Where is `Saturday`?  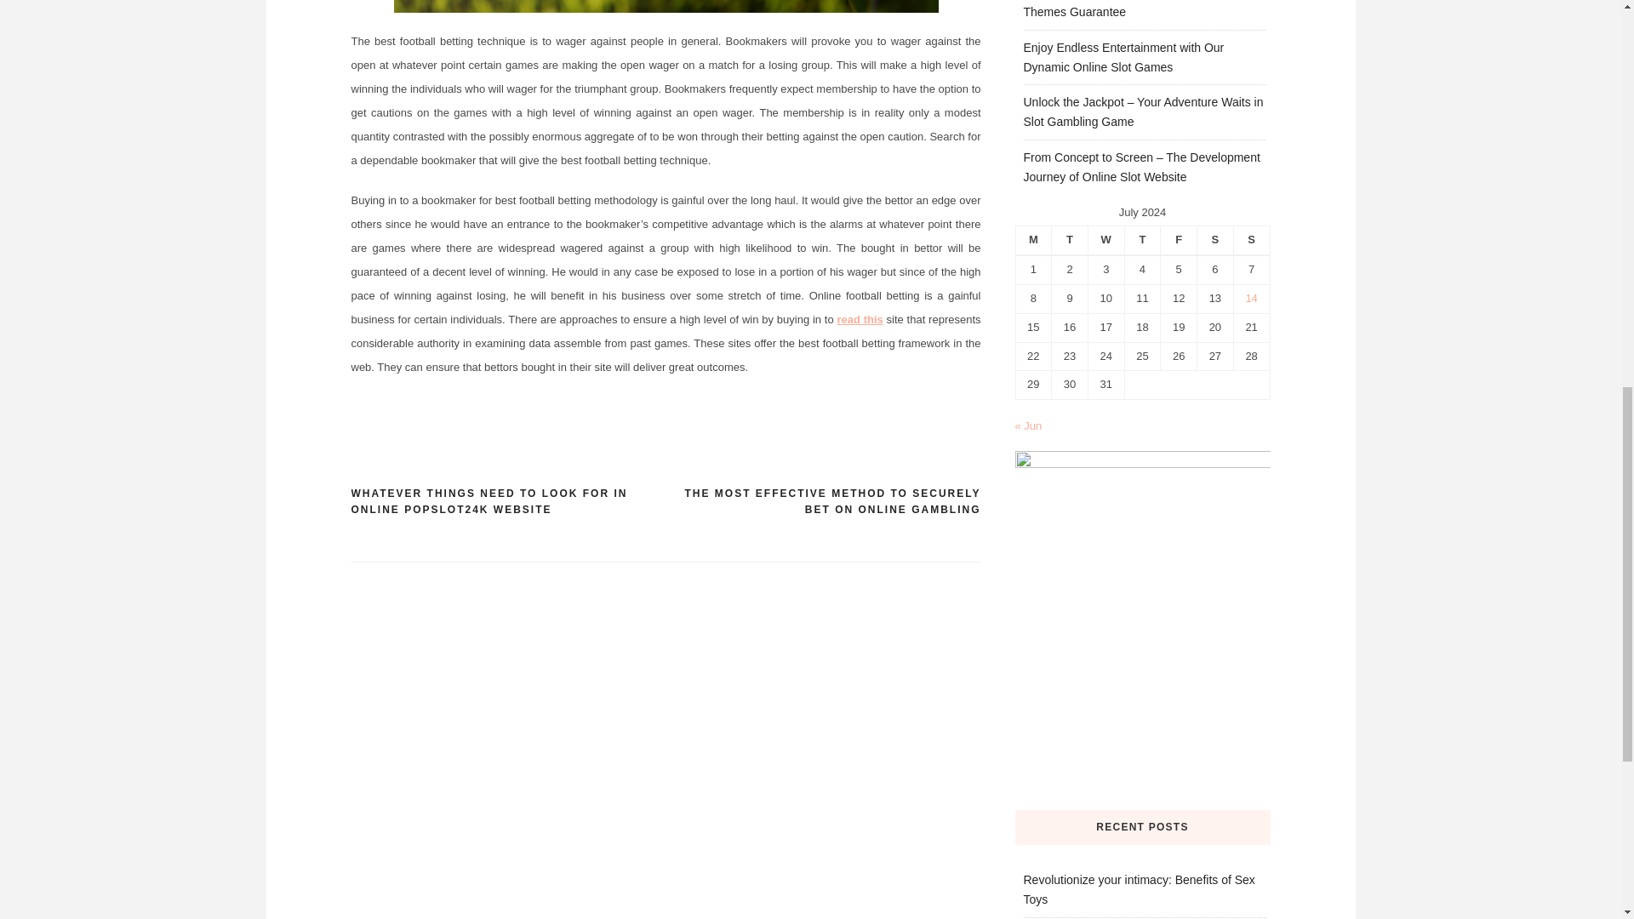
Saturday is located at coordinates (1215, 240).